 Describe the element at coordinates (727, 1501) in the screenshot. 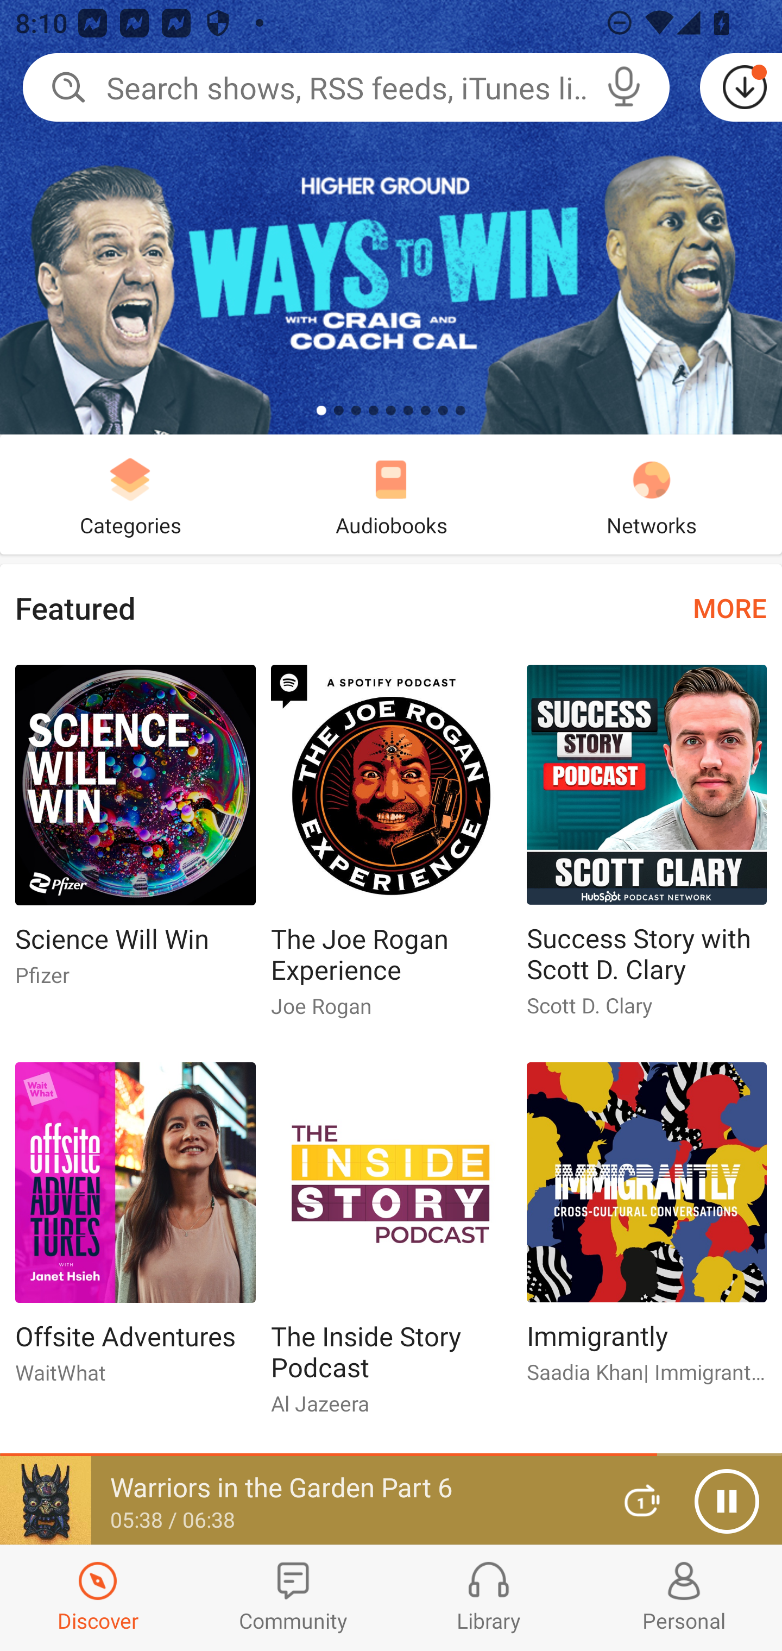

I see `Pause` at that location.